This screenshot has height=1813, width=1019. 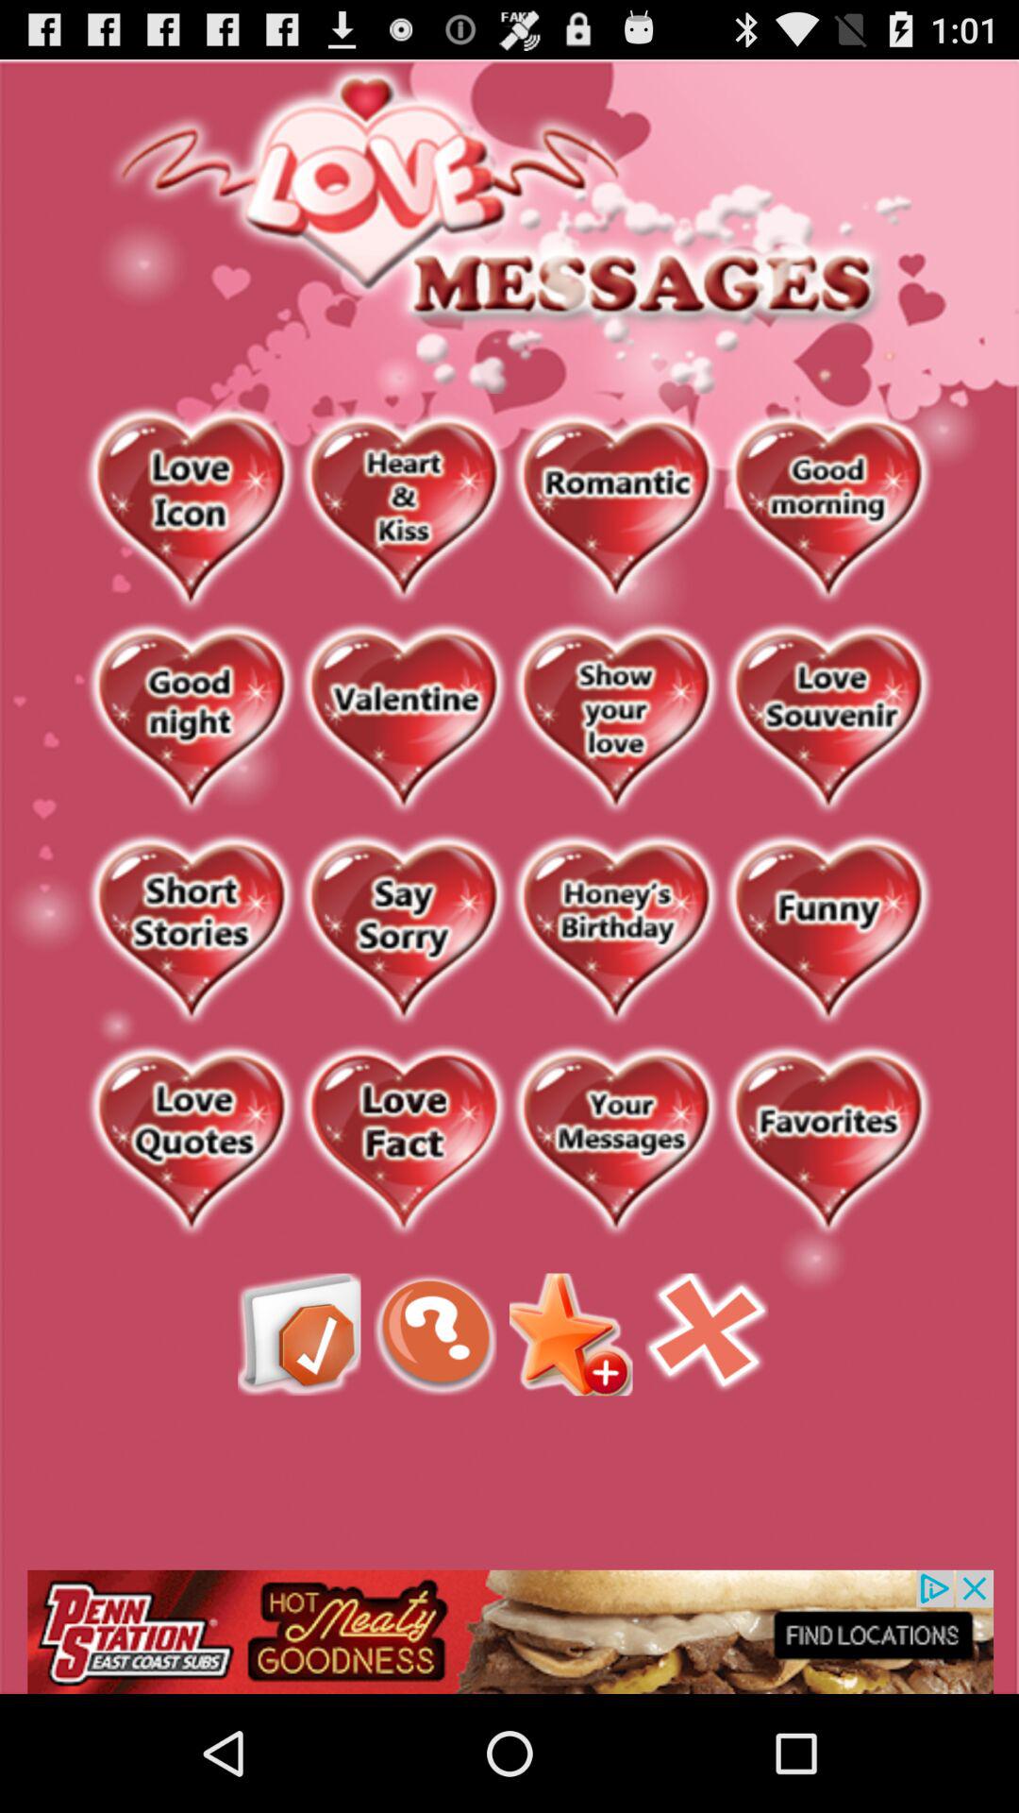 I want to click on open more information, so click(x=435, y=1334).